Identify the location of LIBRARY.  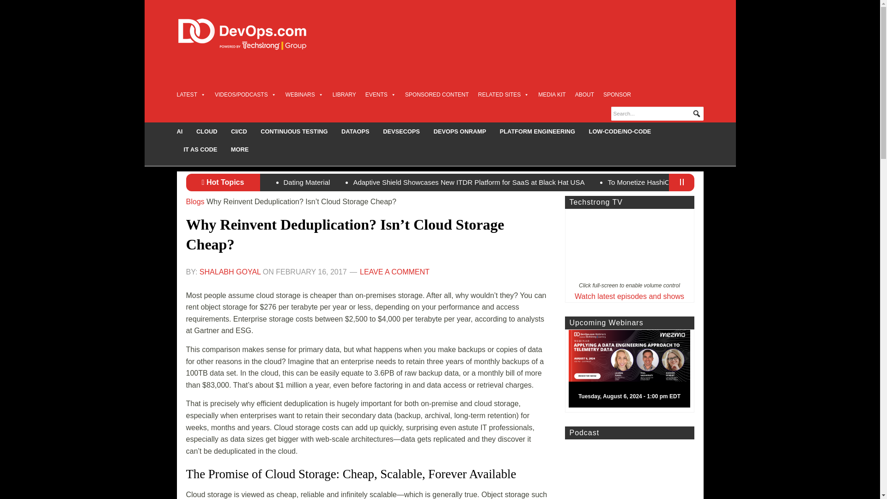
(345, 94).